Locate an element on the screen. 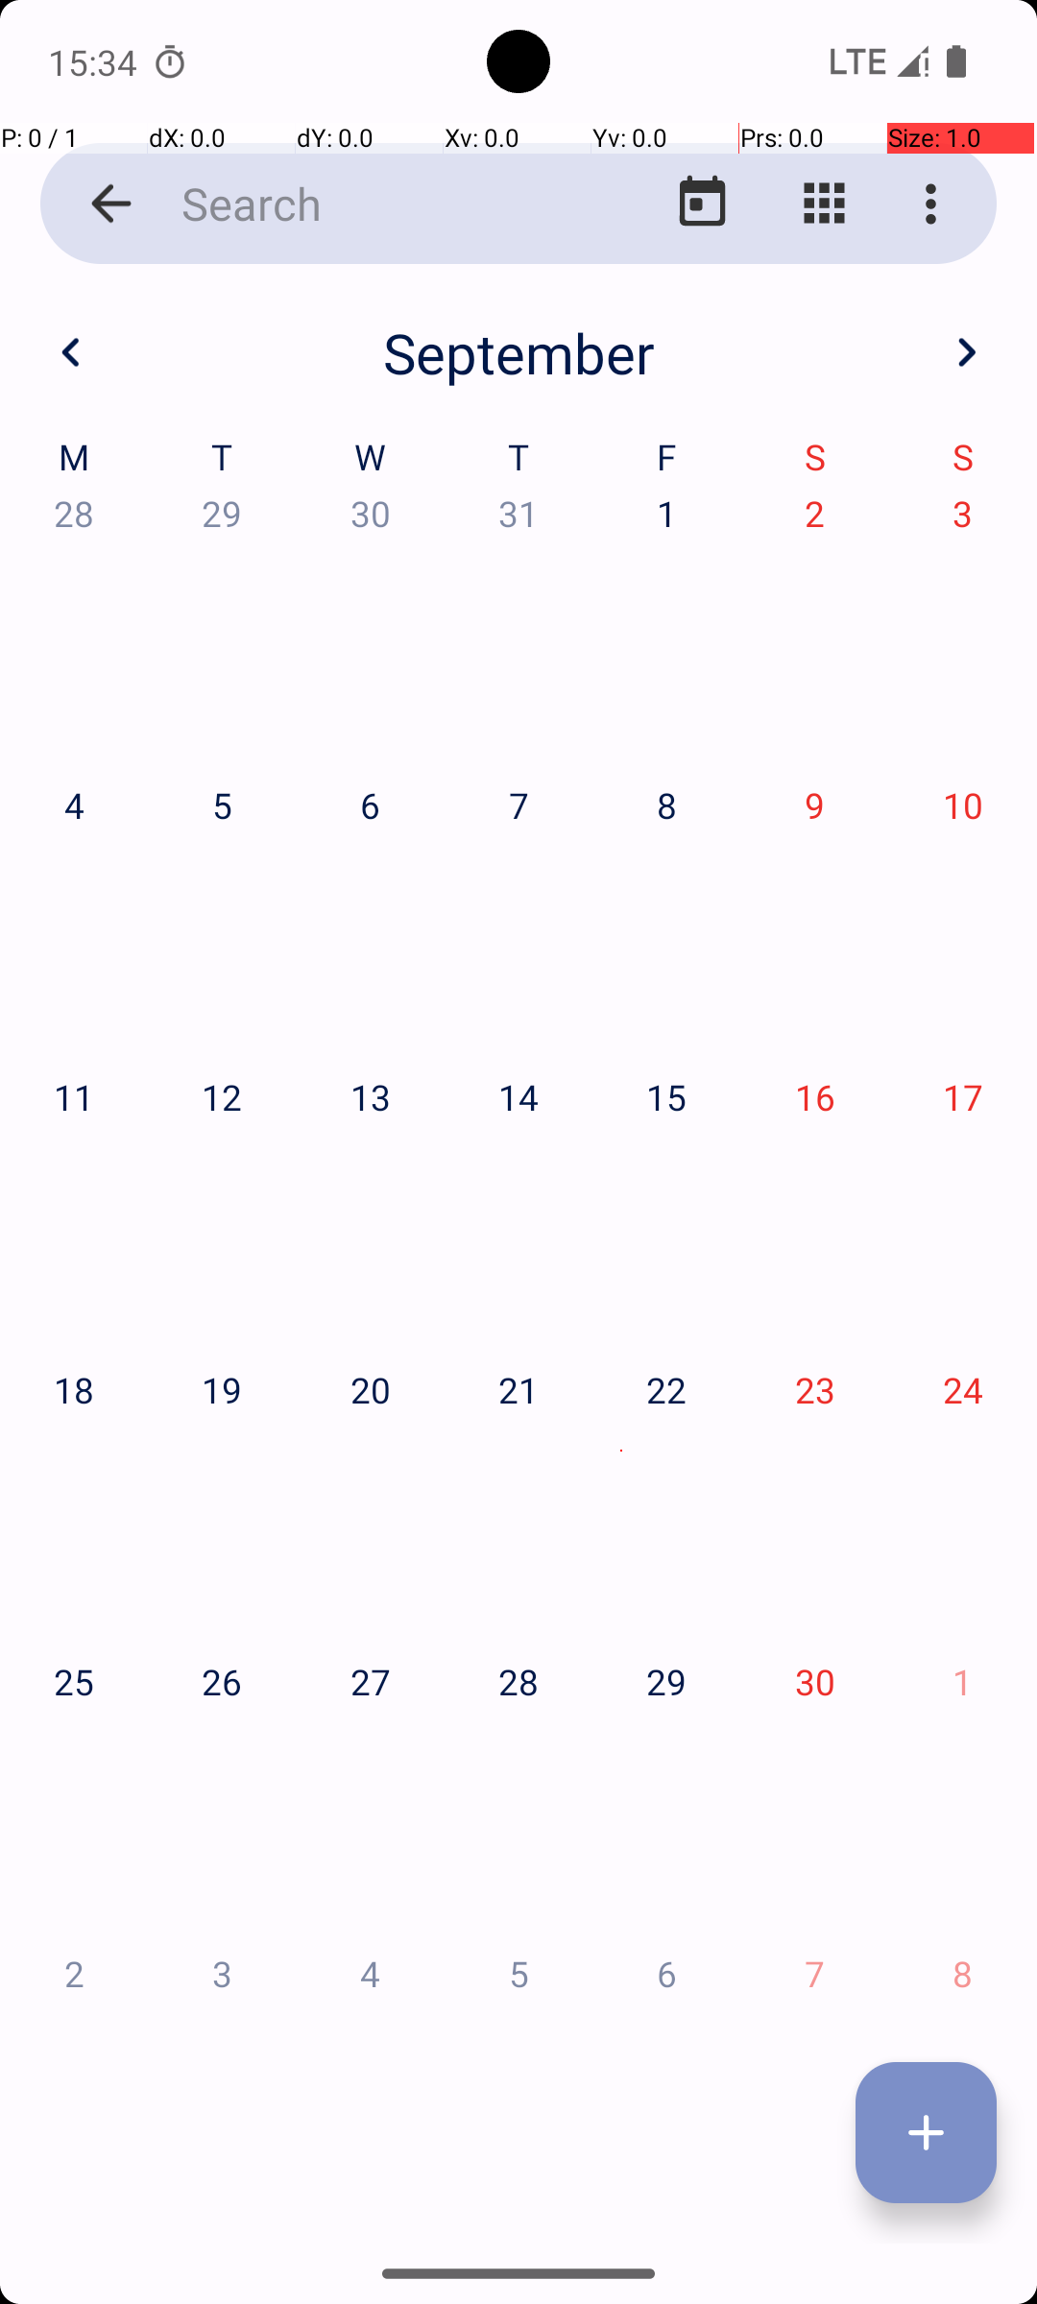 This screenshot has height=2304, width=1037. MAY is located at coordinates (518, 913).